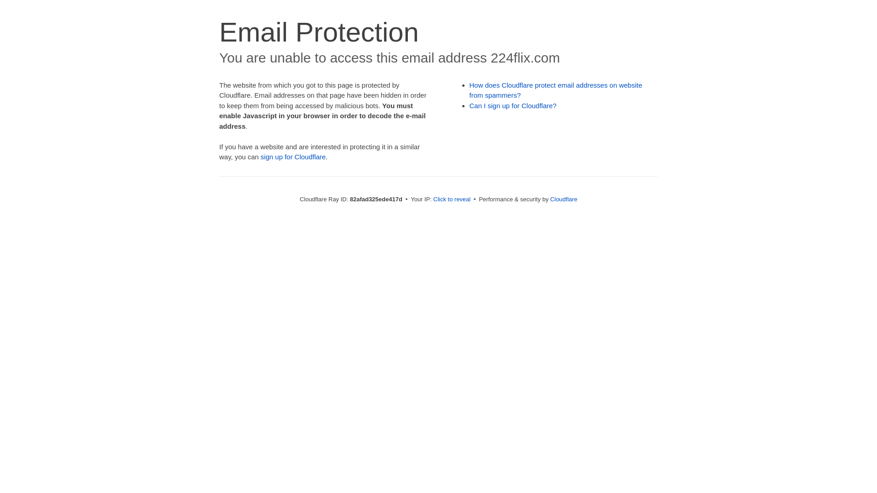 The width and height of the screenshot is (877, 493). What do you see at coordinates (513, 106) in the screenshot?
I see `Can I sign up for Cloudflare?` at bounding box center [513, 106].